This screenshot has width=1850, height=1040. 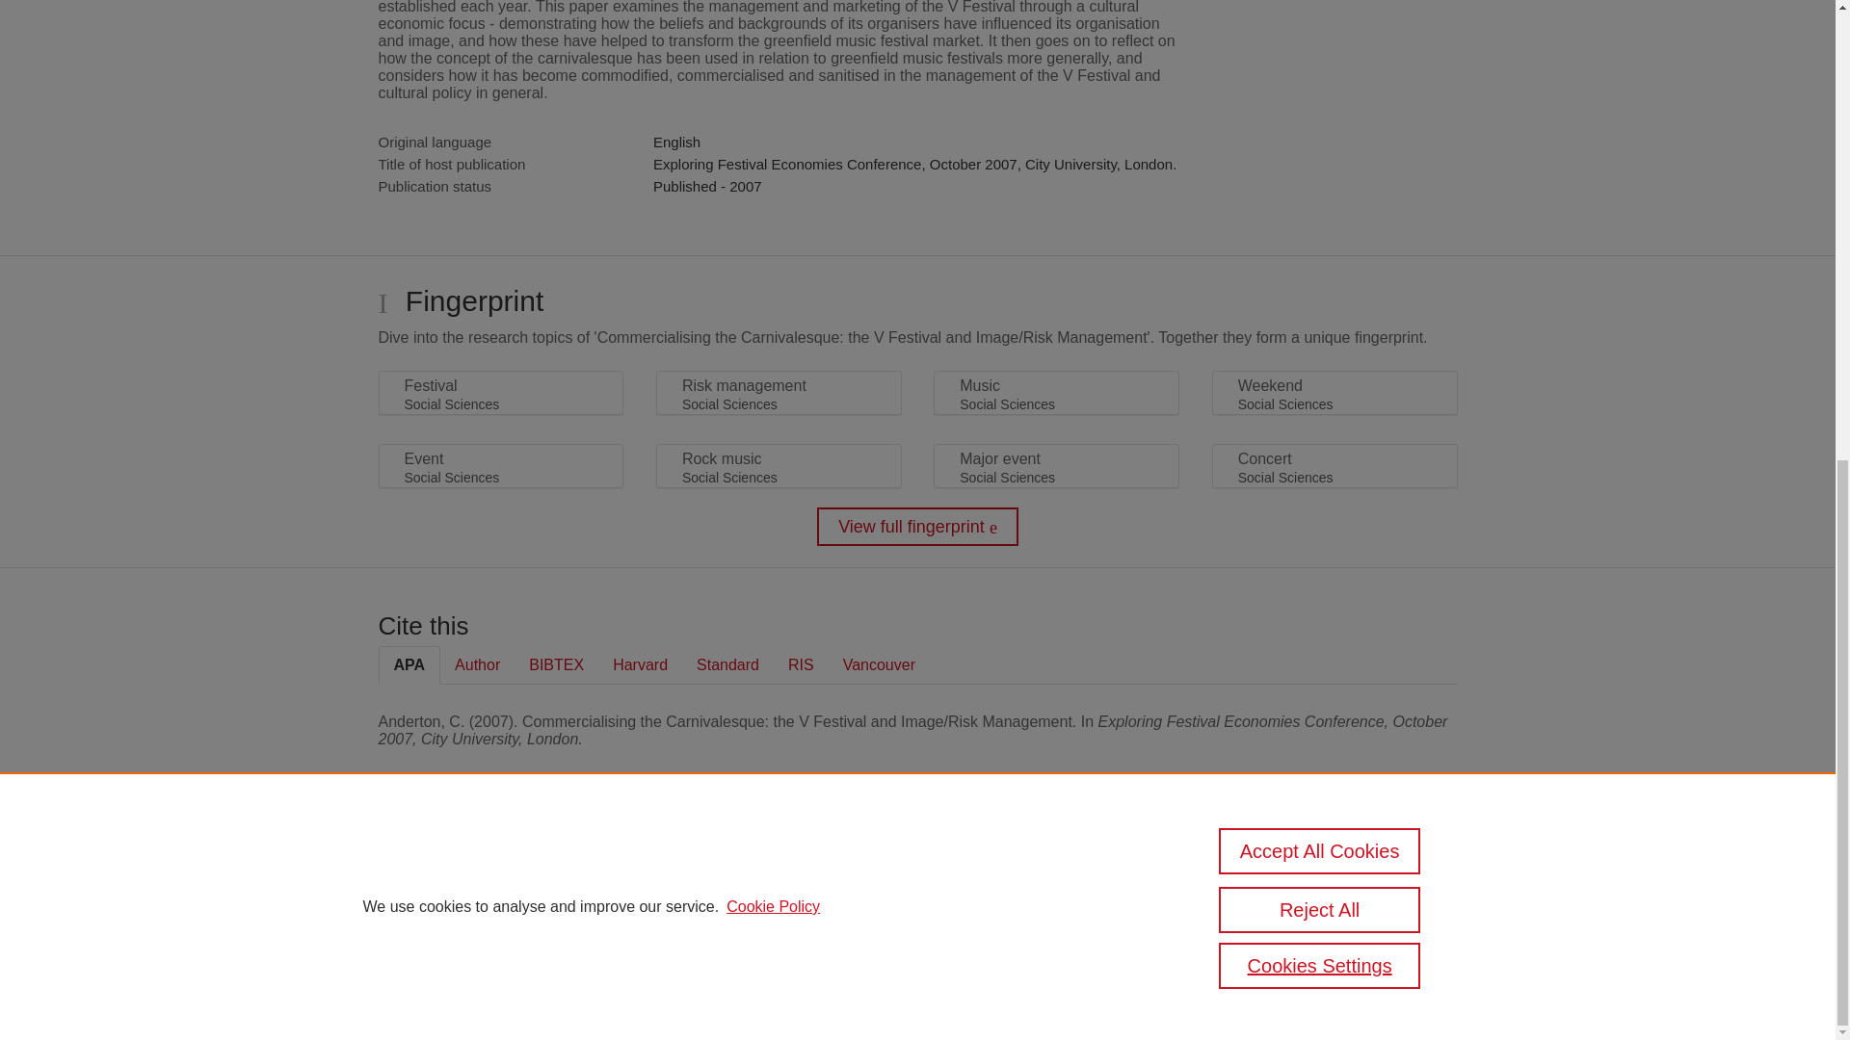 What do you see at coordinates (424, 966) in the screenshot?
I see `Cookies Settings` at bounding box center [424, 966].